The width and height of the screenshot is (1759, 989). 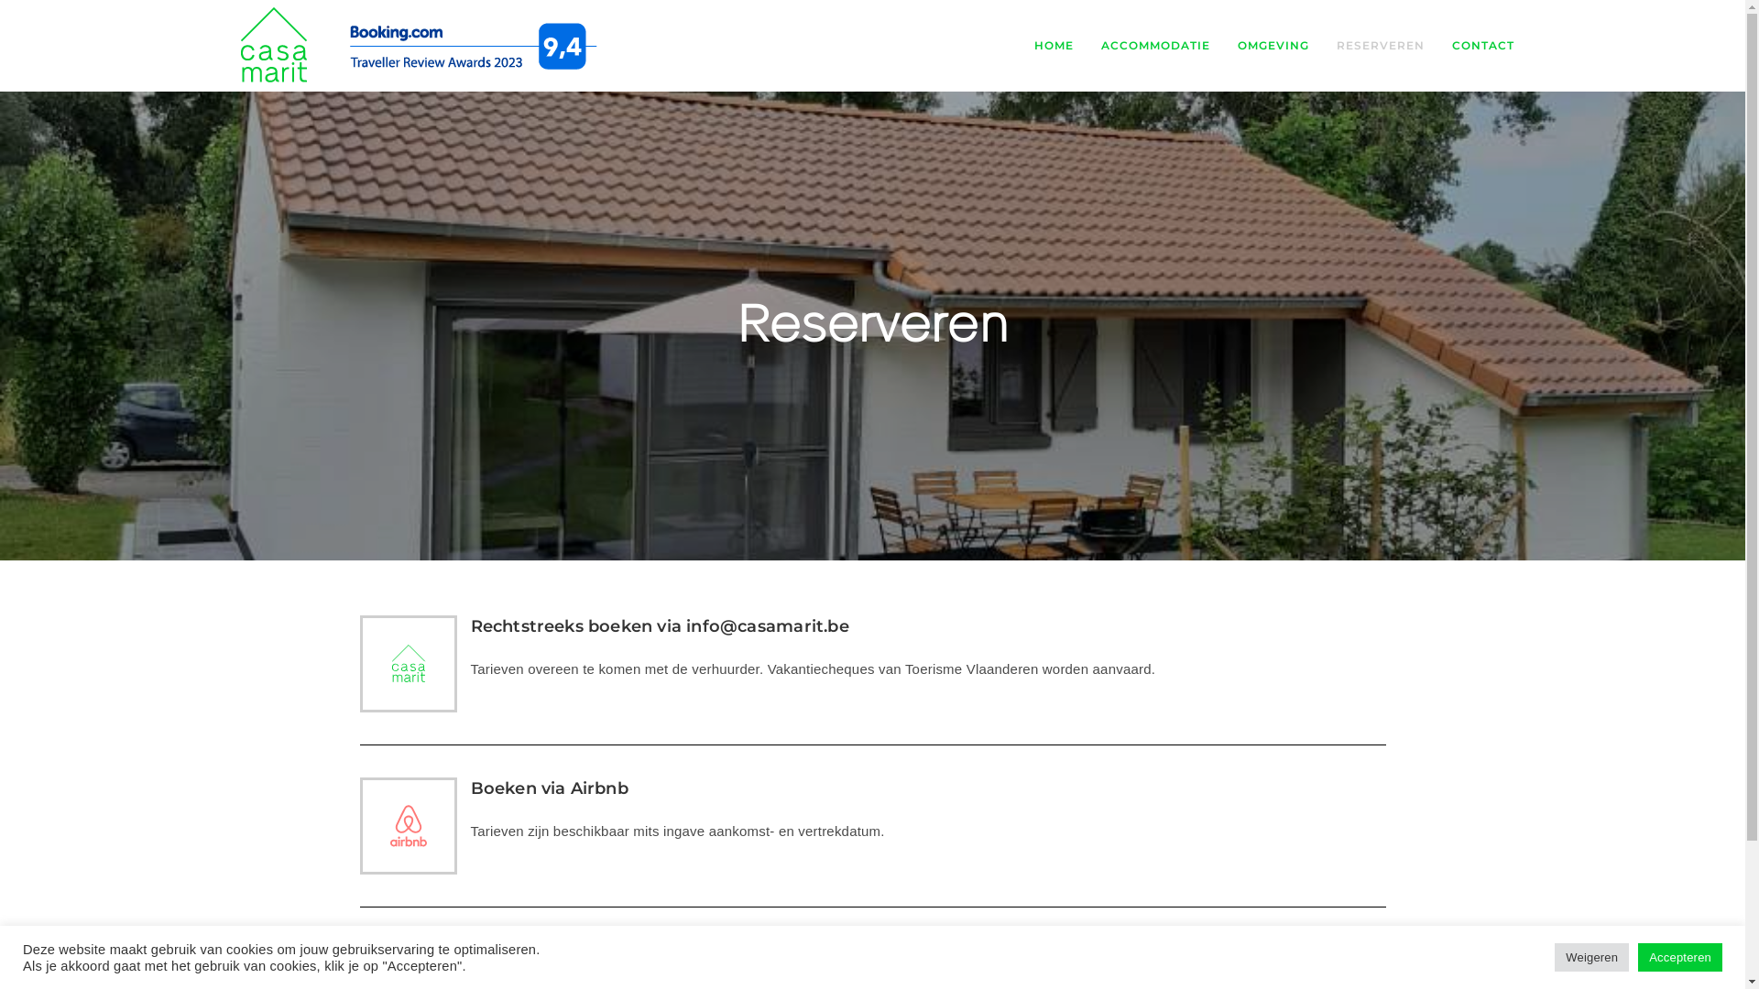 I want to click on Weigeren, so click(x=1592, y=958).